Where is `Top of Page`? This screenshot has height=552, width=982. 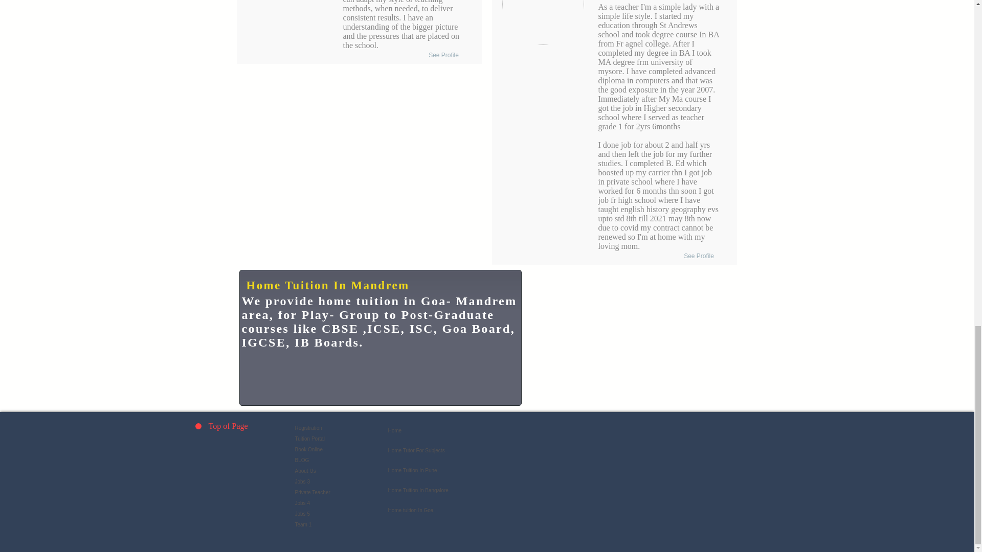 Top of Page is located at coordinates (253, 426).